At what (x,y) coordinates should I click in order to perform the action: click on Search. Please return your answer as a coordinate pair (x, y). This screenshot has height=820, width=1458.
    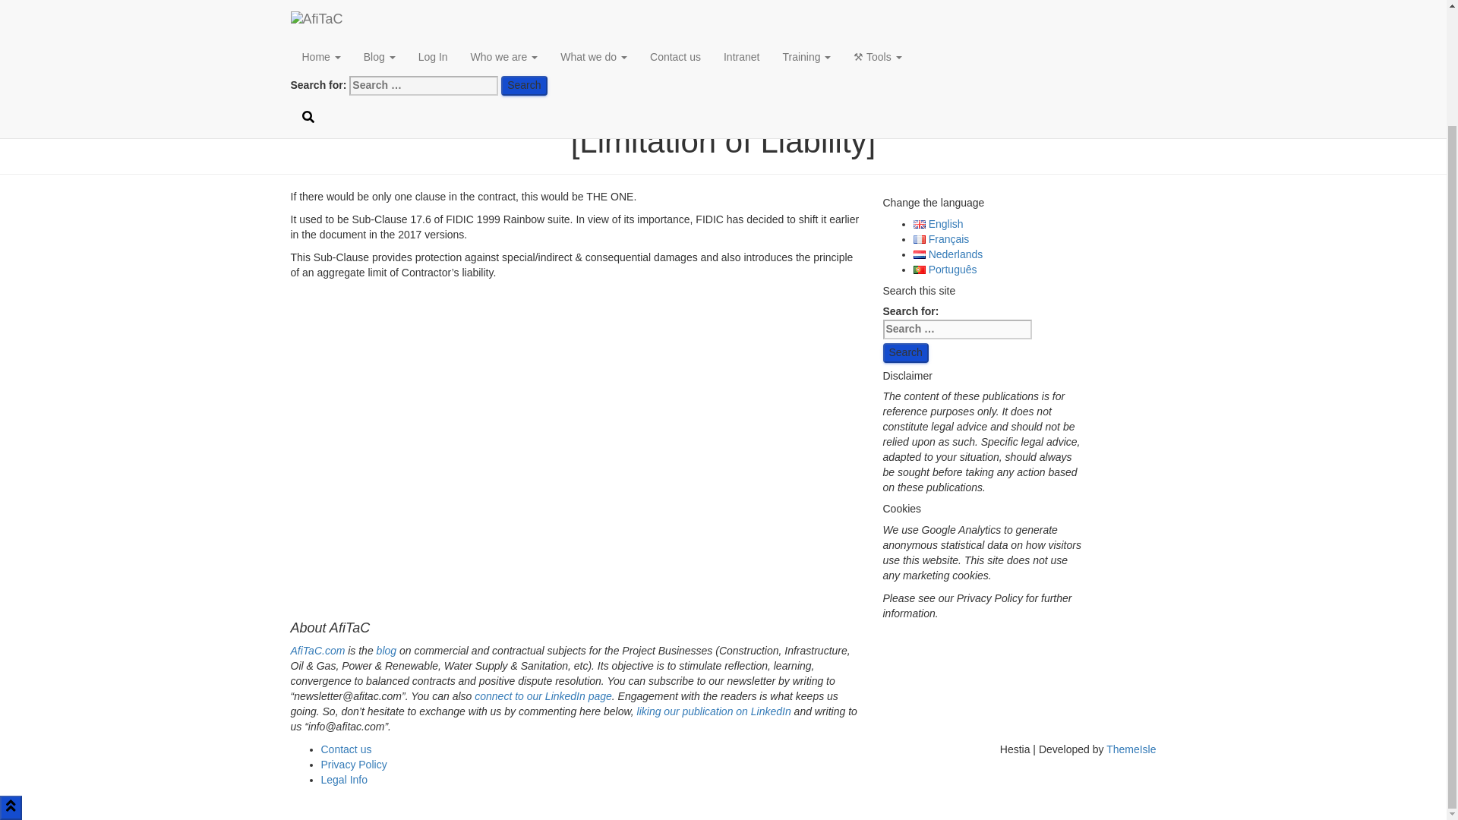
    Looking at the image, I should click on (904, 353).